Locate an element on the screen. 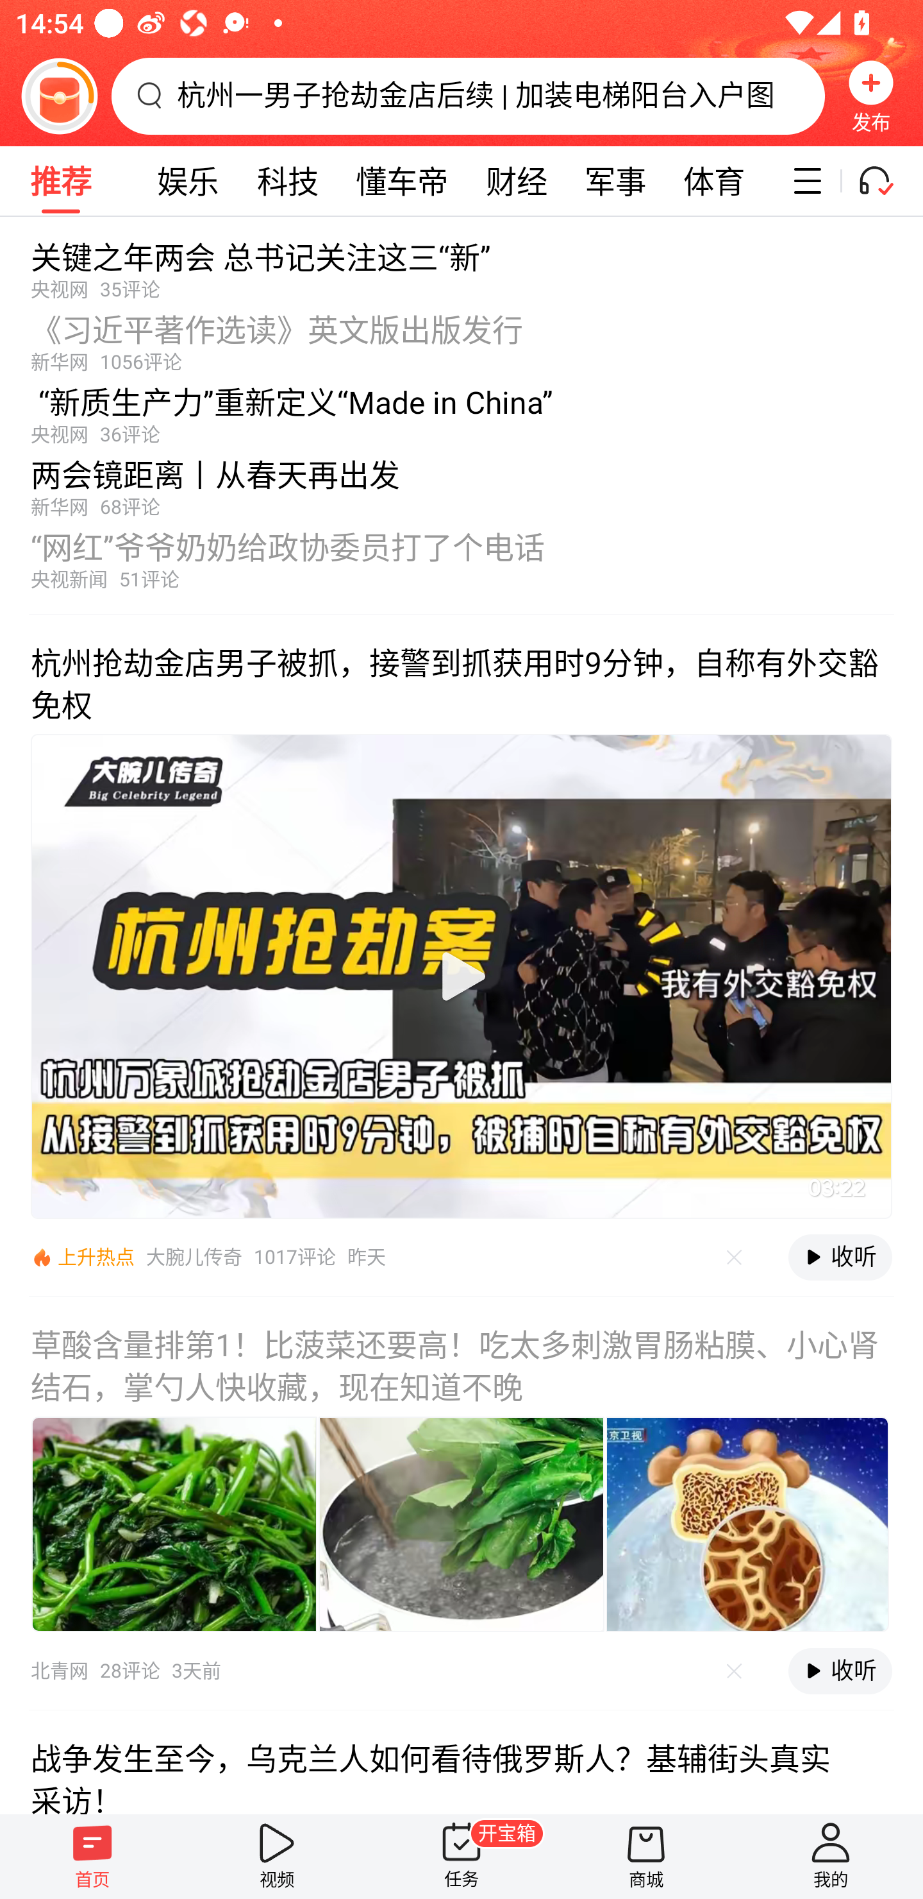 The width and height of the screenshot is (923, 1899). 发布 发布，按钮 is located at coordinates (871, 96).